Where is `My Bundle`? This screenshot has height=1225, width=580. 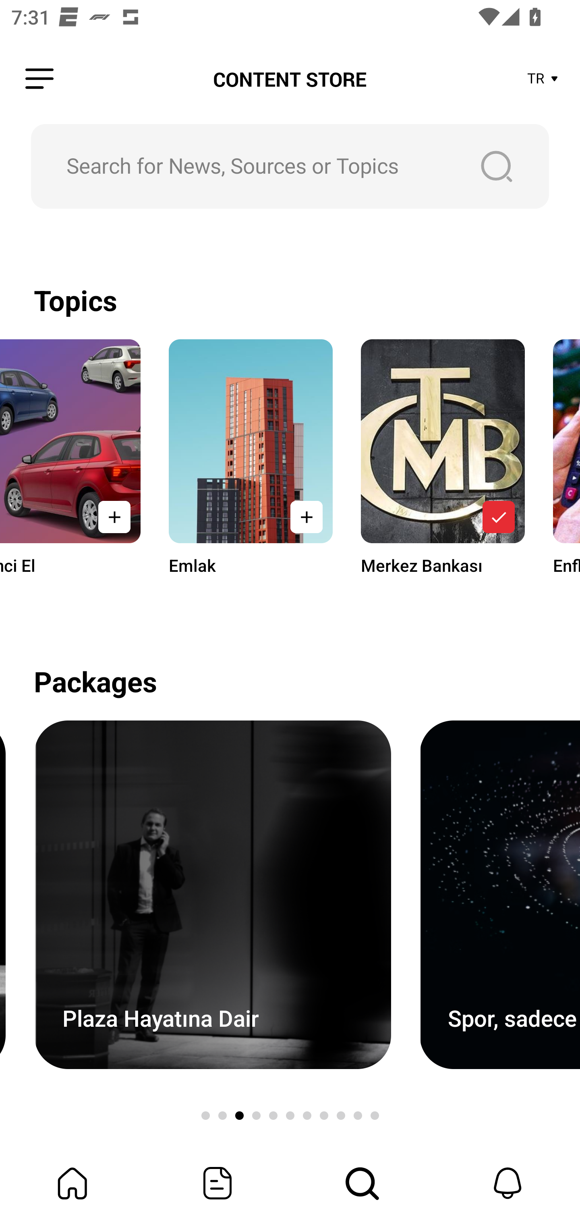 My Bundle is located at coordinates (72, 1183).